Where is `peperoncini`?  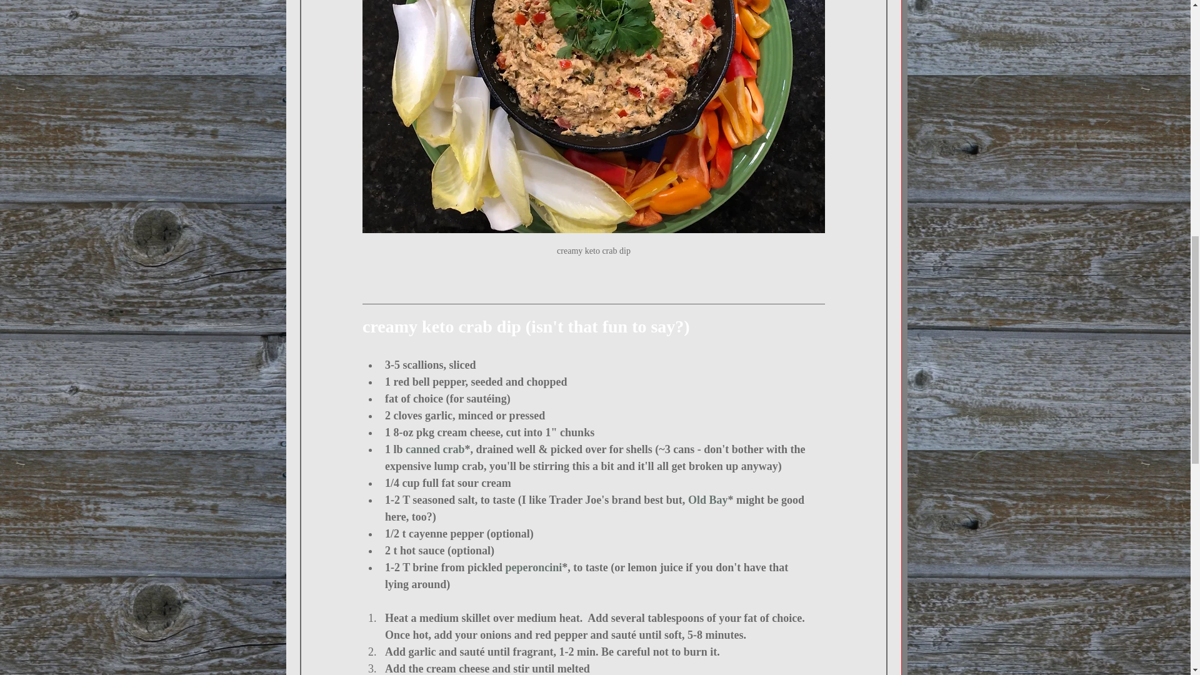
peperoncini is located at coordinates (533, 567).